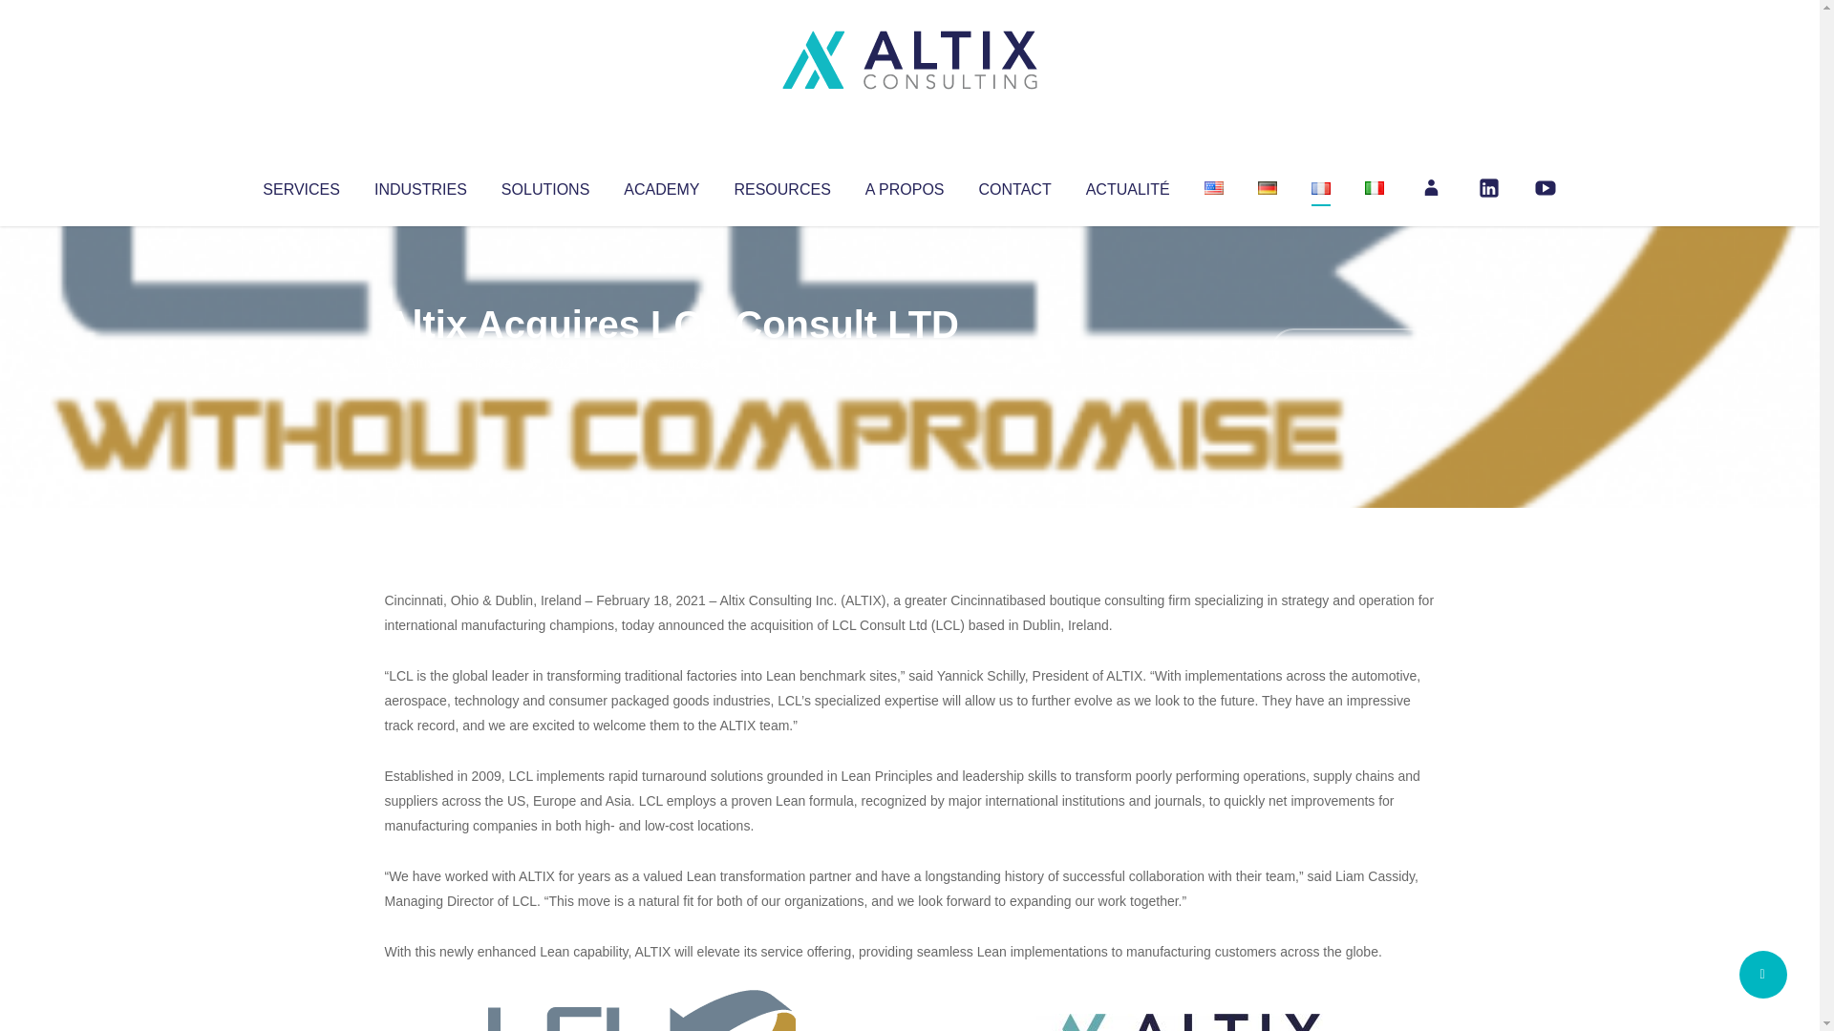  Describe the element at coordinates (420, 363) in the screenshot. I see `Articles par Altix` at that location.